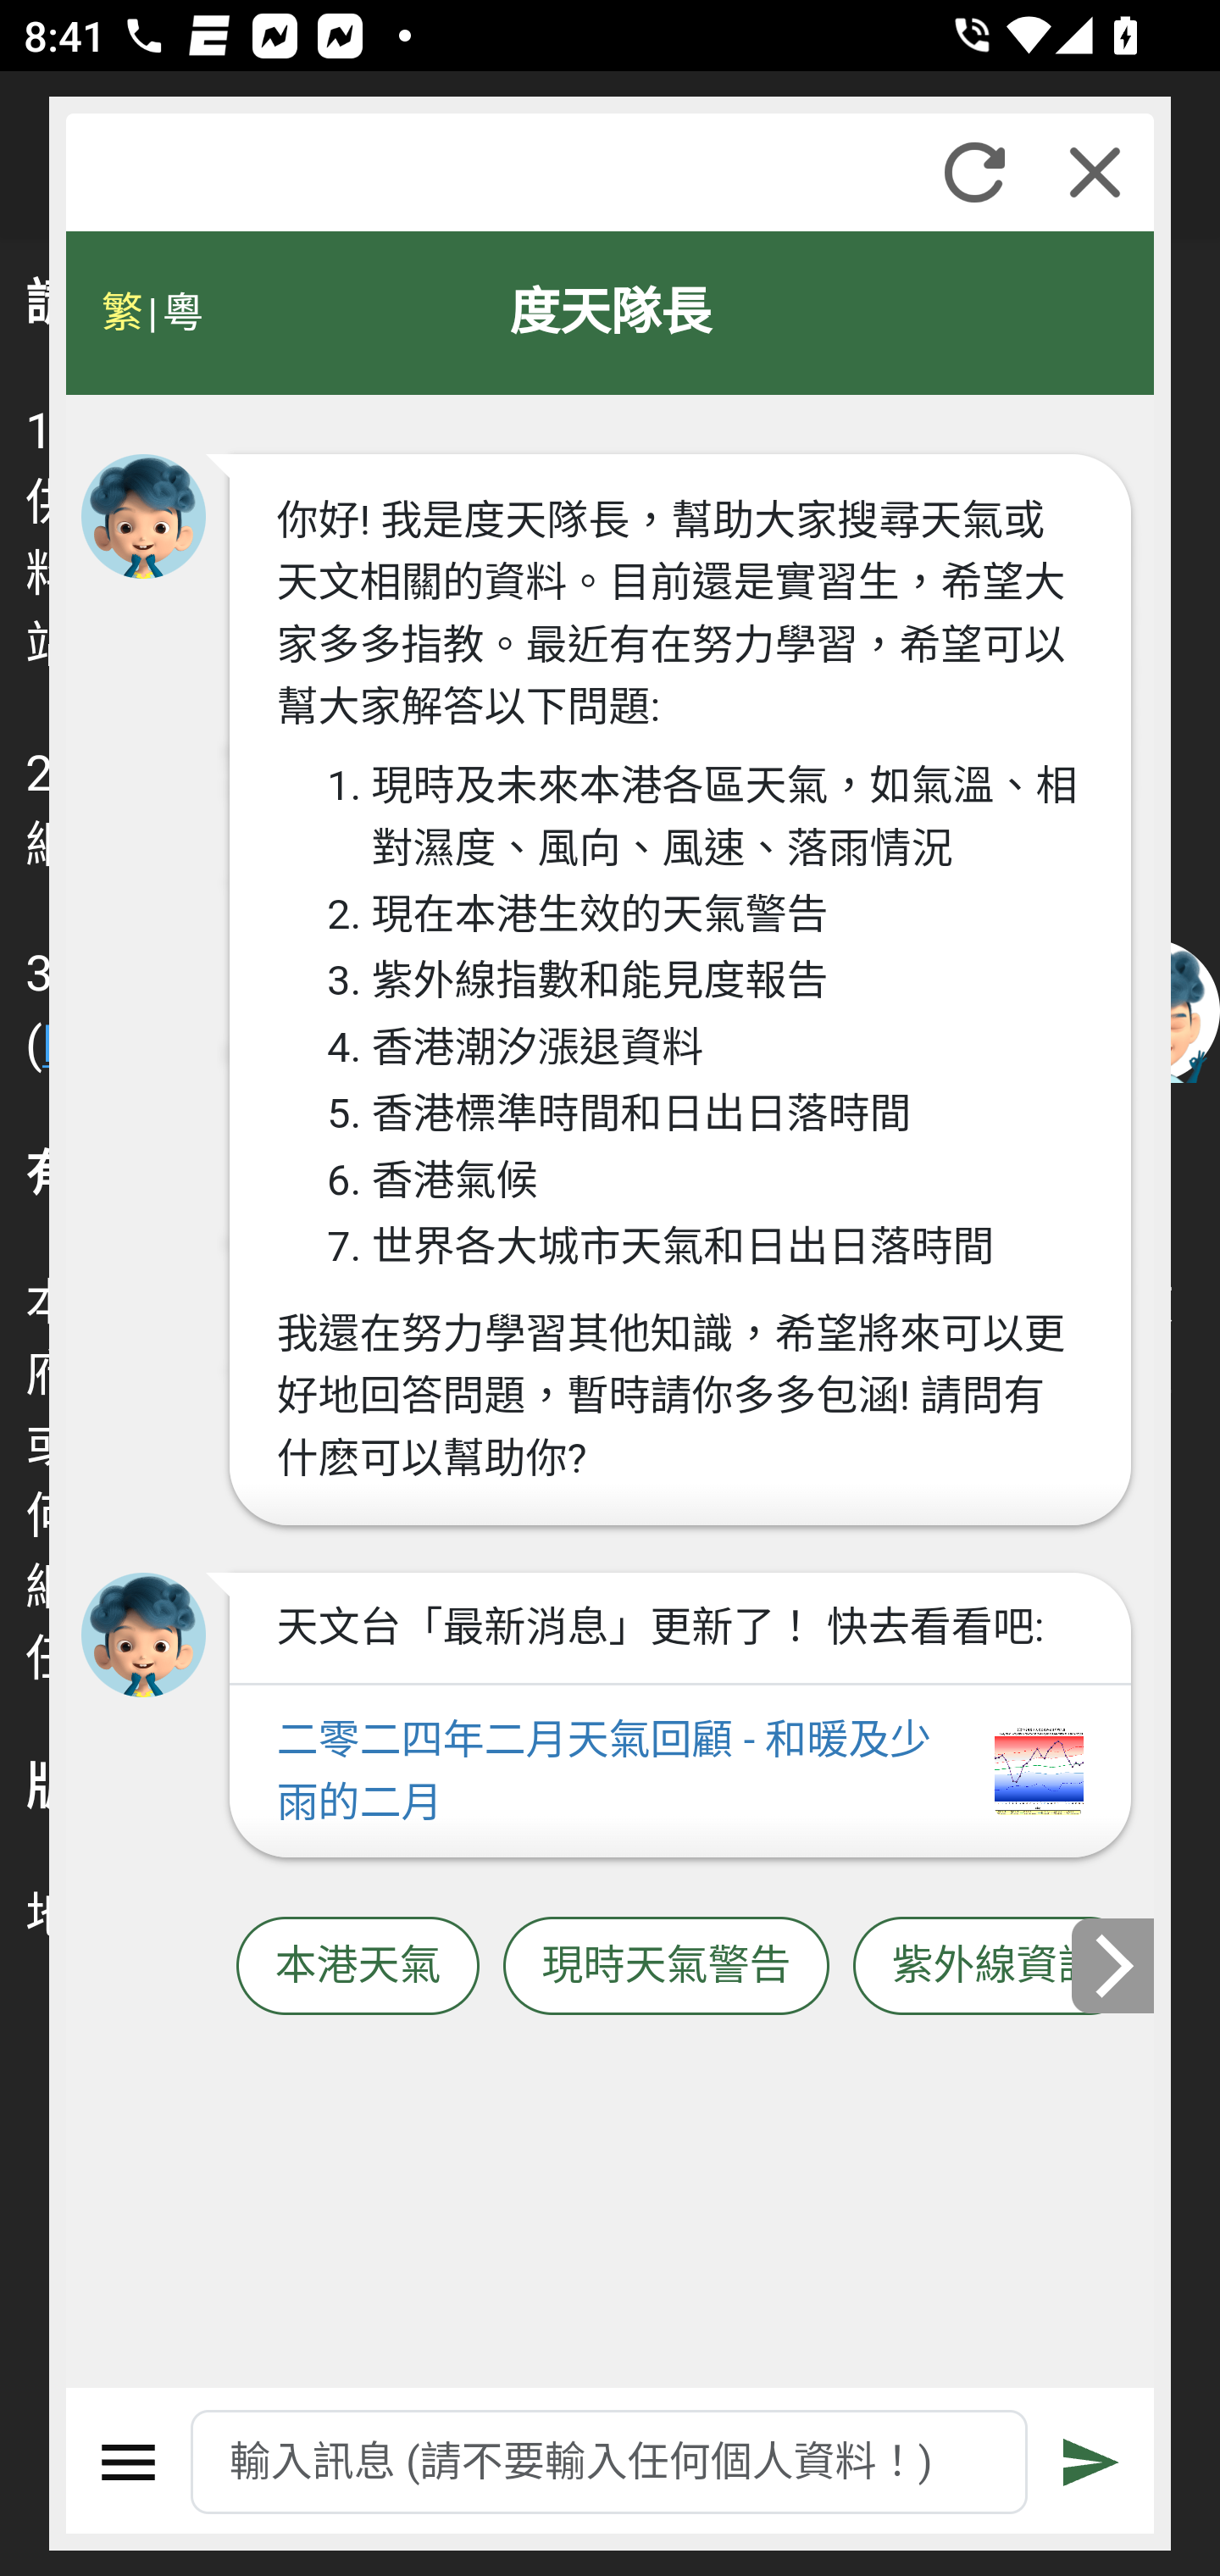 The image size is (1220, 2576). I want to click on 遞交, so click(1092, 2462).